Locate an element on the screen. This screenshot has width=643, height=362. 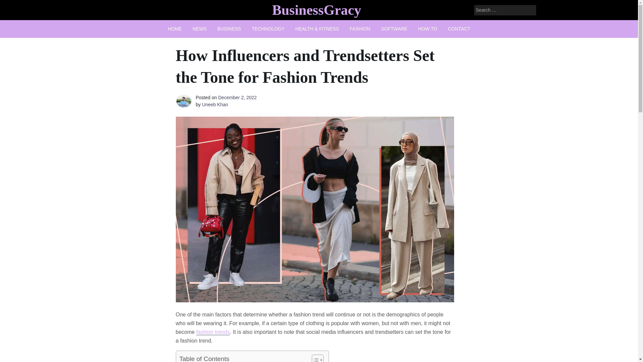
fashion trends is located at coordinates (213, 332).